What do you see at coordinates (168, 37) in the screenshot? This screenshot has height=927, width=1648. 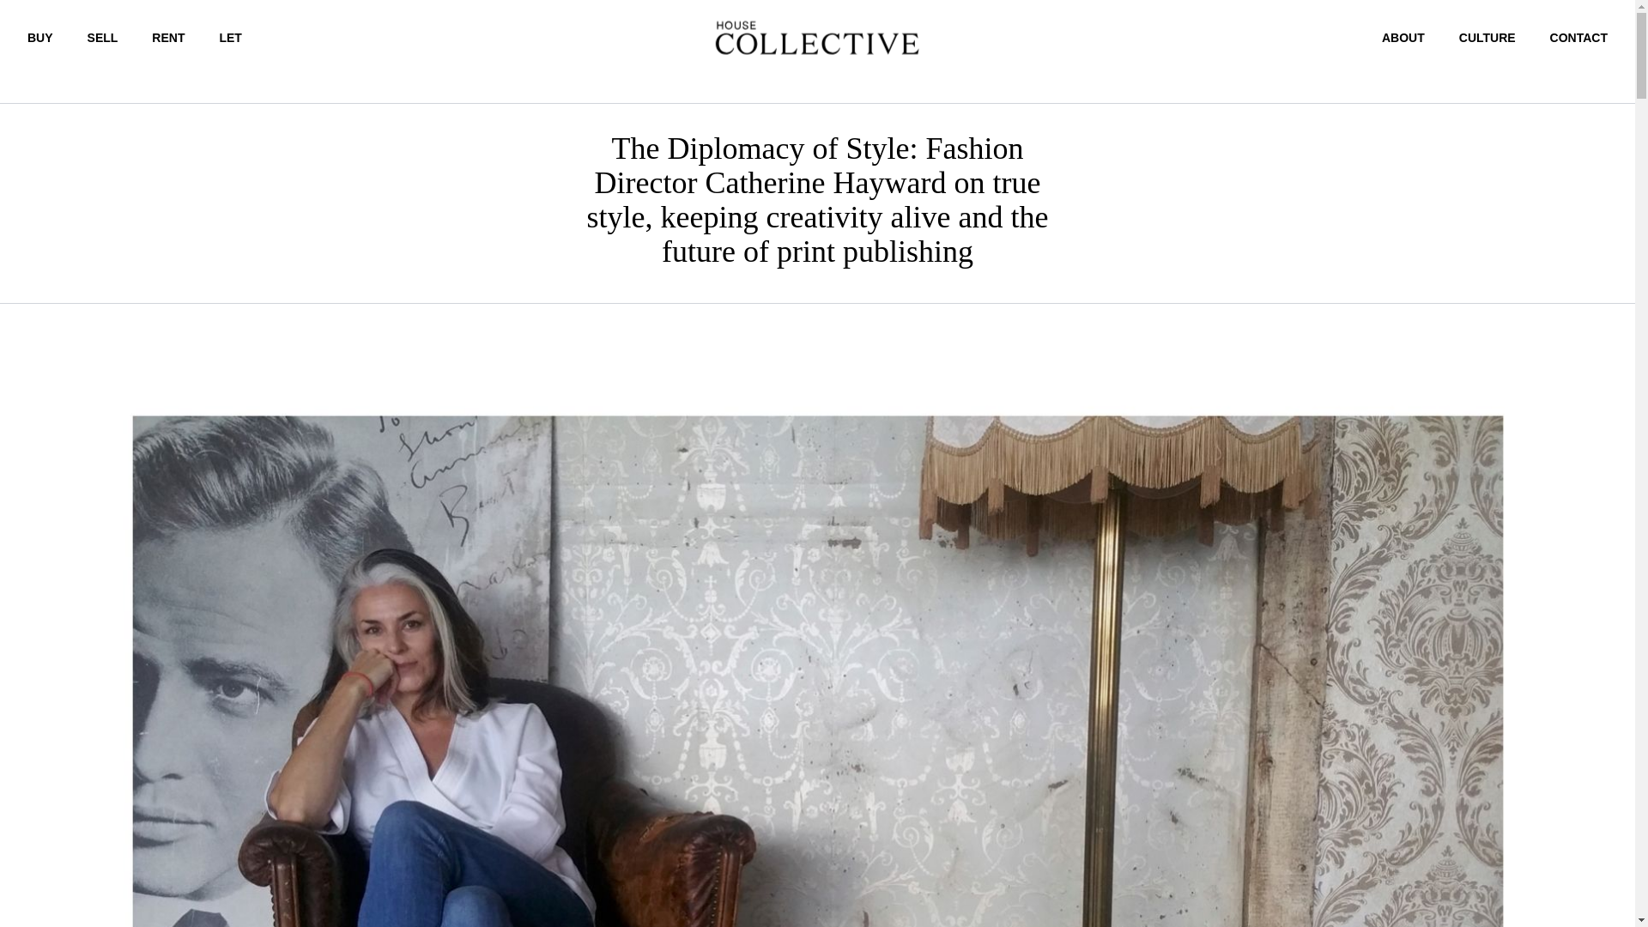 I see `RENT` at bounding box center [168, 37].